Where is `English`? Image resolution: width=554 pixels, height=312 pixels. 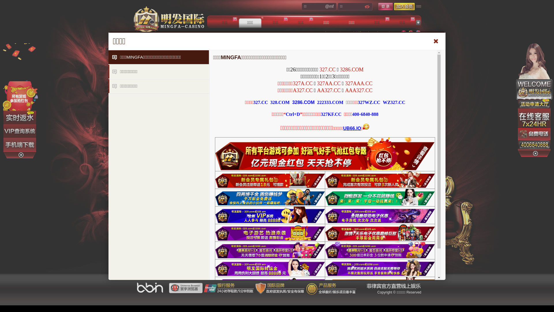 English is located at coordinates (418, 33).